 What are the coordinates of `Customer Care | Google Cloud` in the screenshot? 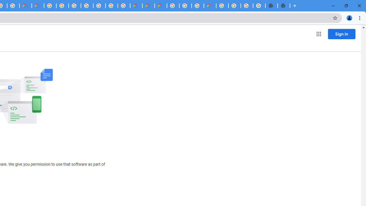 It's located at (25, 6).